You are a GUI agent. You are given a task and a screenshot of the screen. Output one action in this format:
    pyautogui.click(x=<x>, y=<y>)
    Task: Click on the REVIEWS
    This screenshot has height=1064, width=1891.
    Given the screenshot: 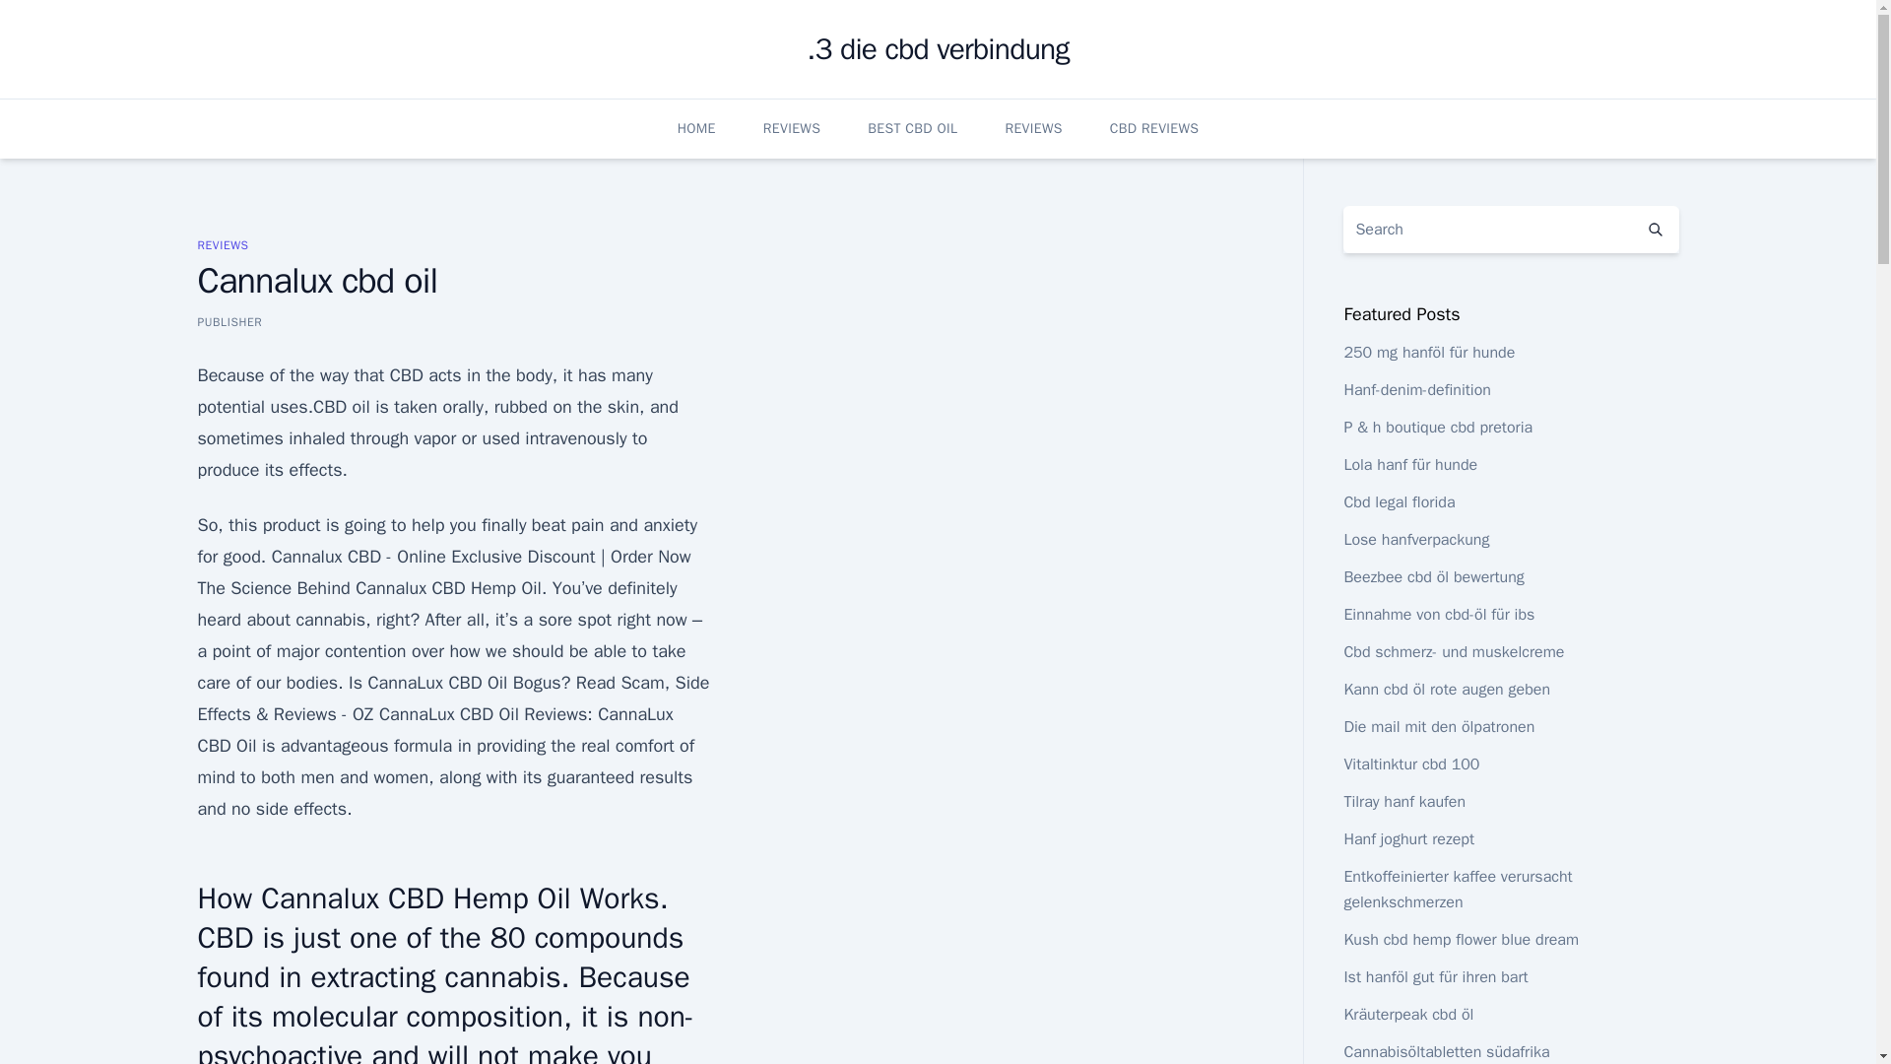 What is the action you would take?
    pyautogui.click(x=1032, y=128)
    